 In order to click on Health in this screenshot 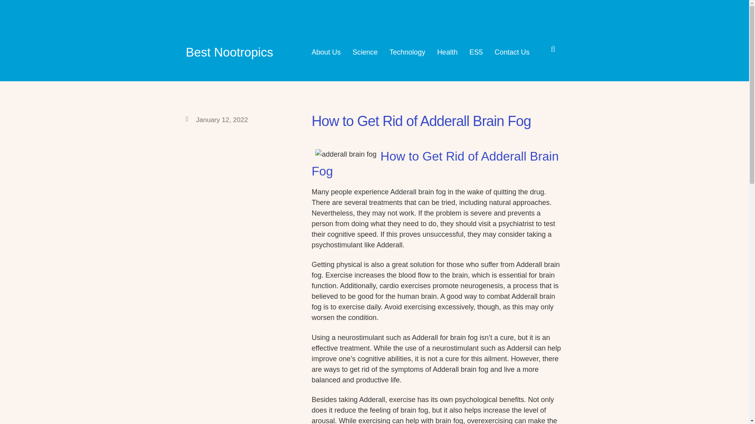, I will do `click(447, 52)`.